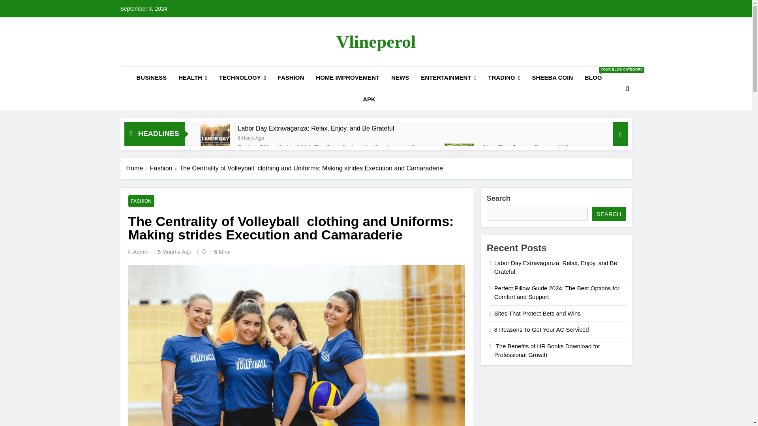 The height and width of the screenshot is (426, 758). Describe the element at coordinates (448, 77) in the screenshot. I see `ENTERTAINMENT` at that location.